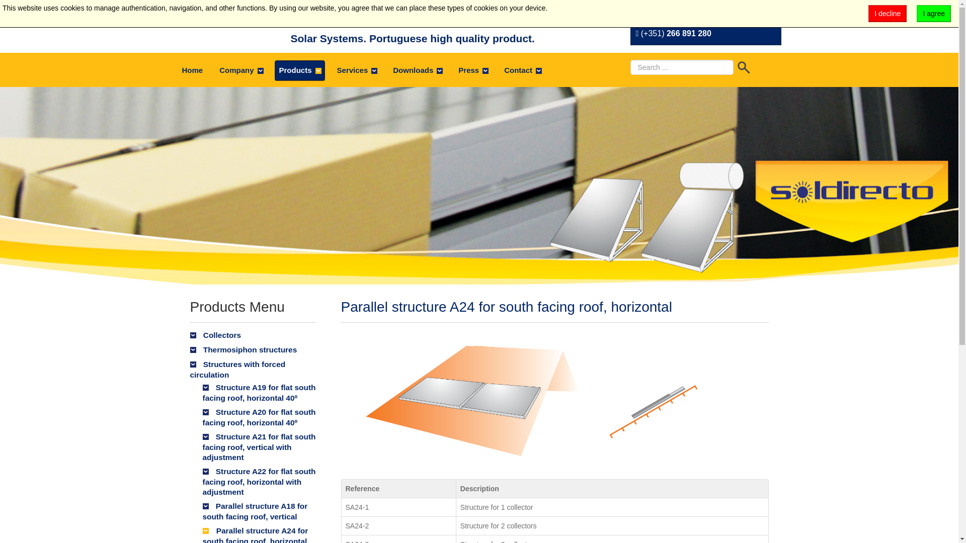  I want to click on Parallel structure A24 for south facing roof, horizontal, so click(542, 401).